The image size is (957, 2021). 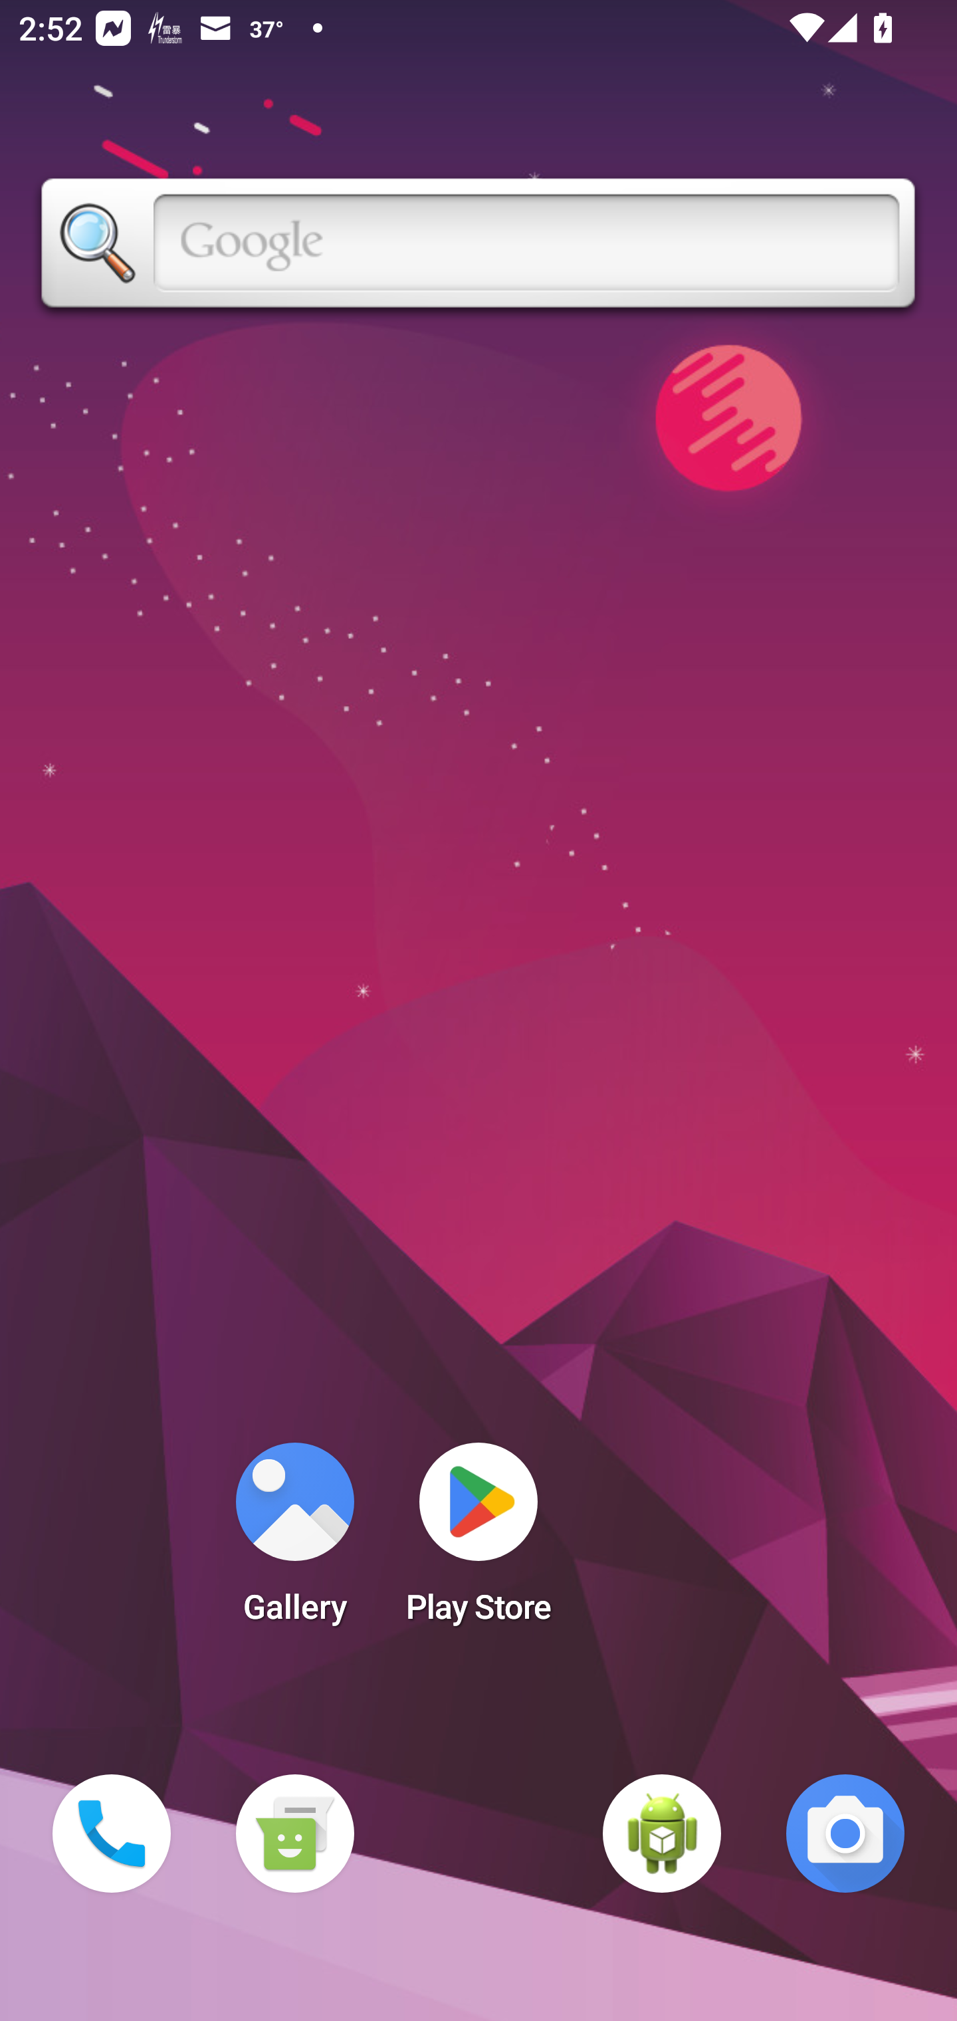 I want to click on Camera, so click(x=845, y=1834).